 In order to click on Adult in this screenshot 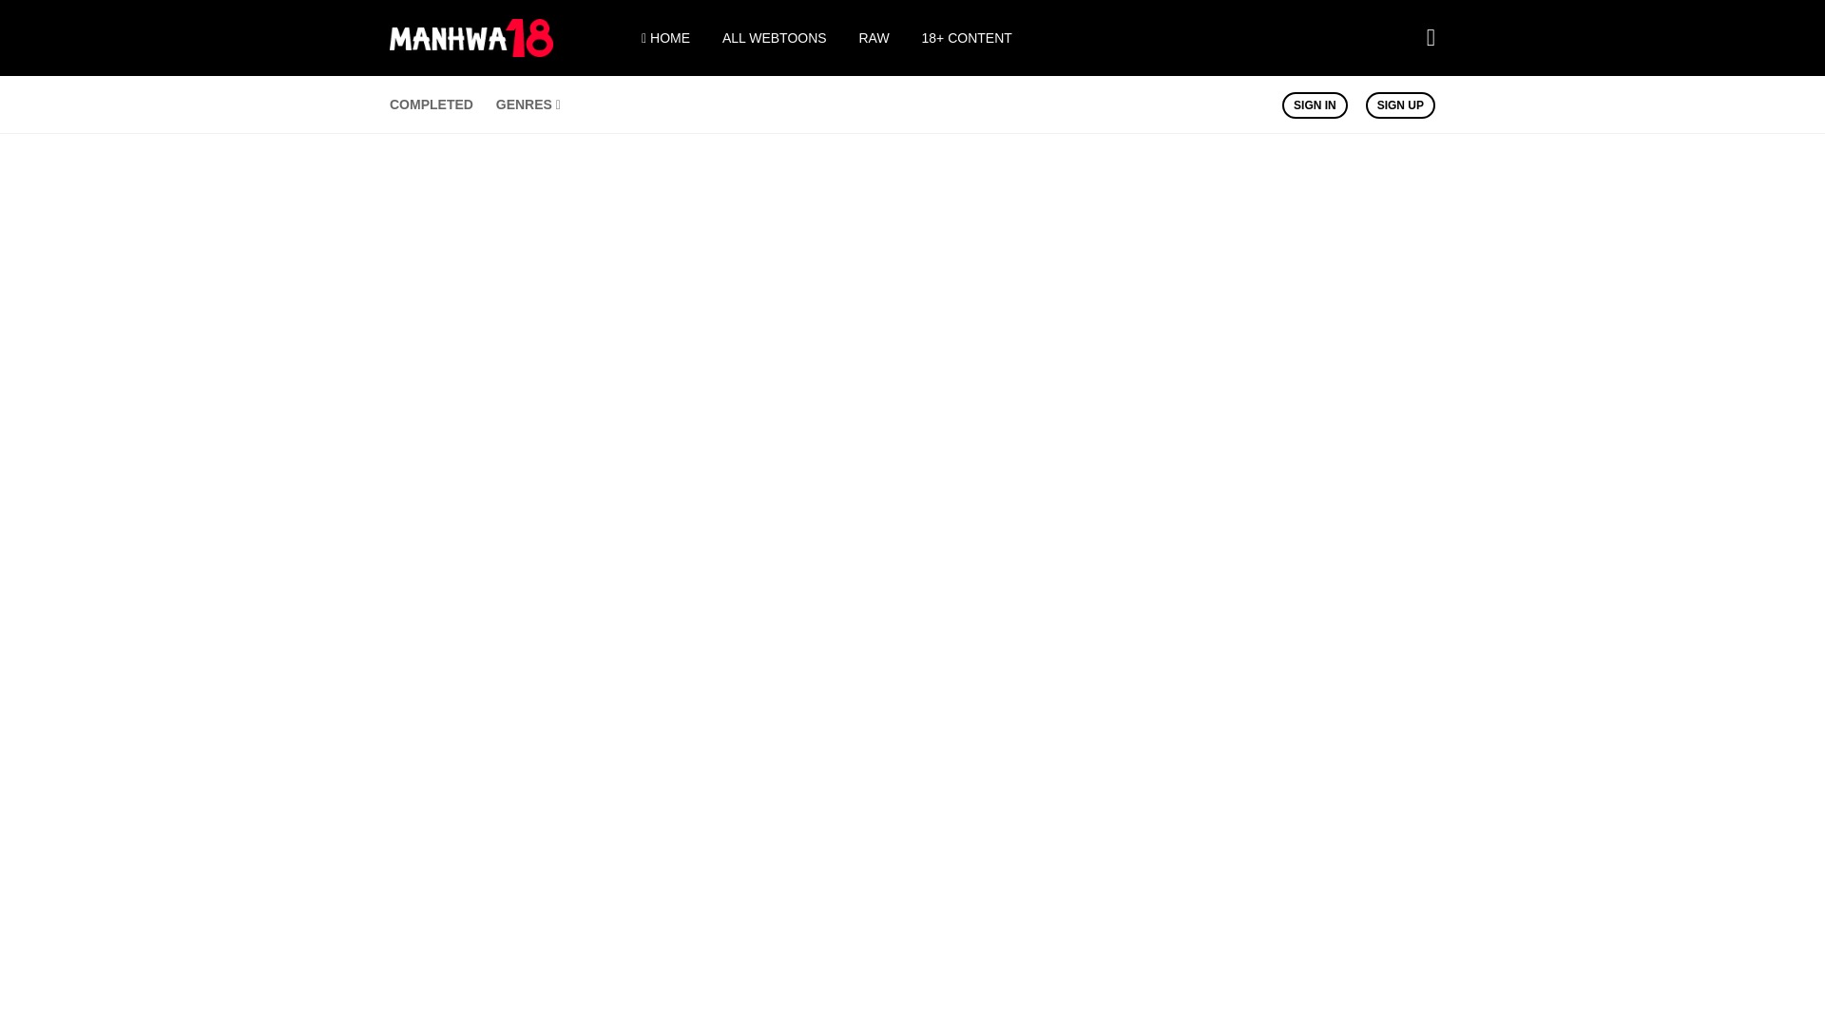, I will do `click(967, 38)`.